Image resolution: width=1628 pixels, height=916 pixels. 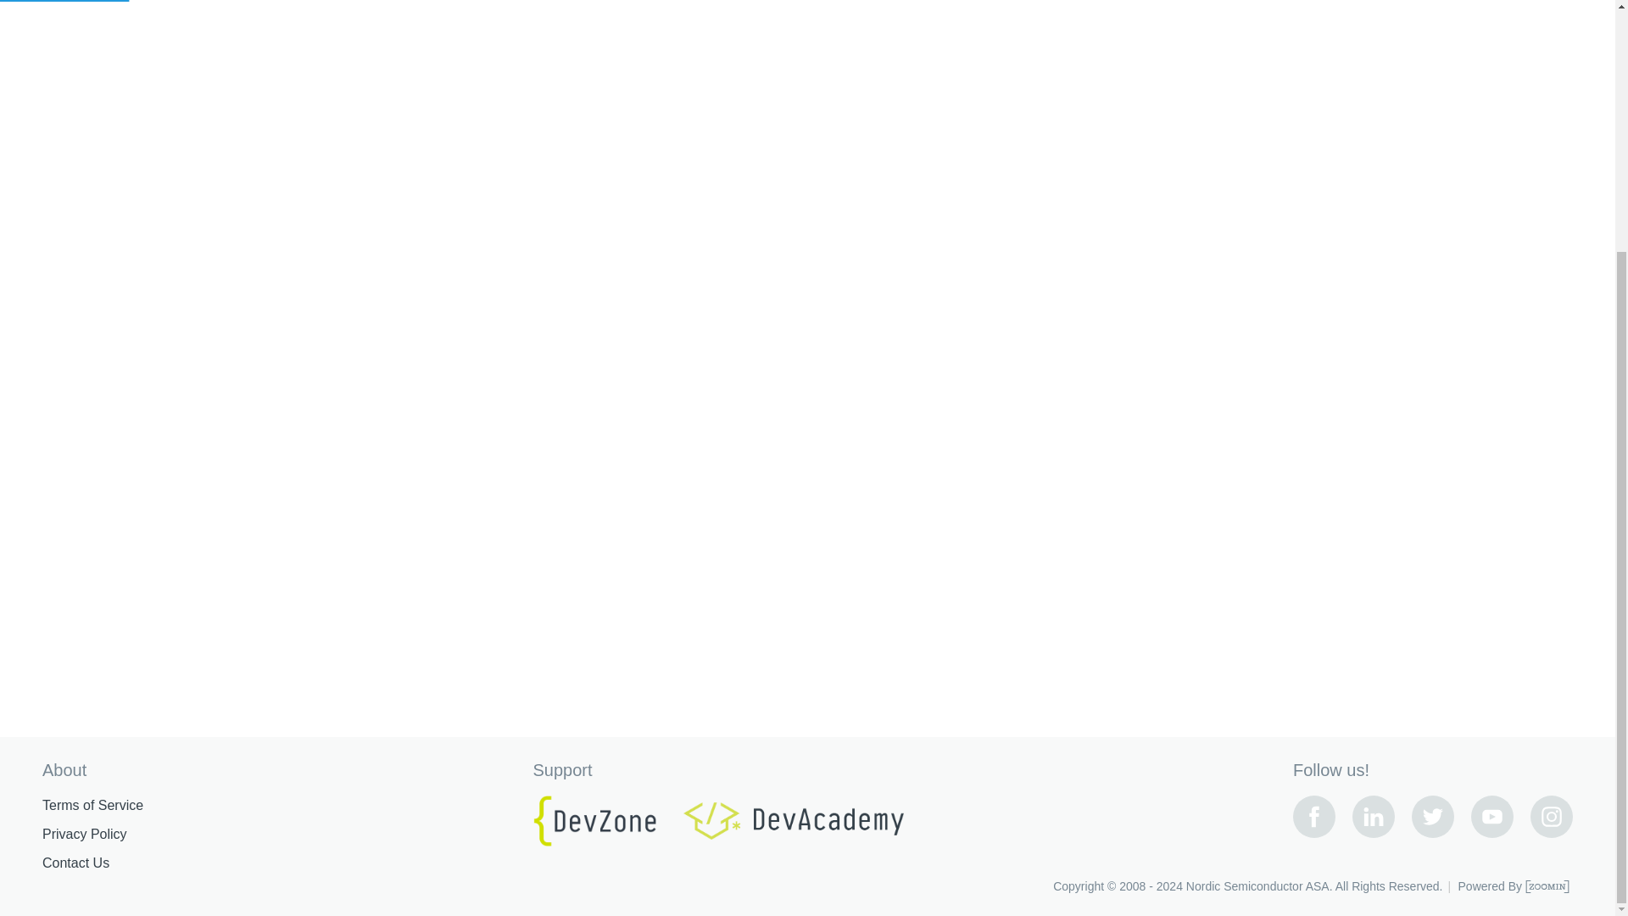 I want to click on Privacy Policy, so click(x=84, y=835).